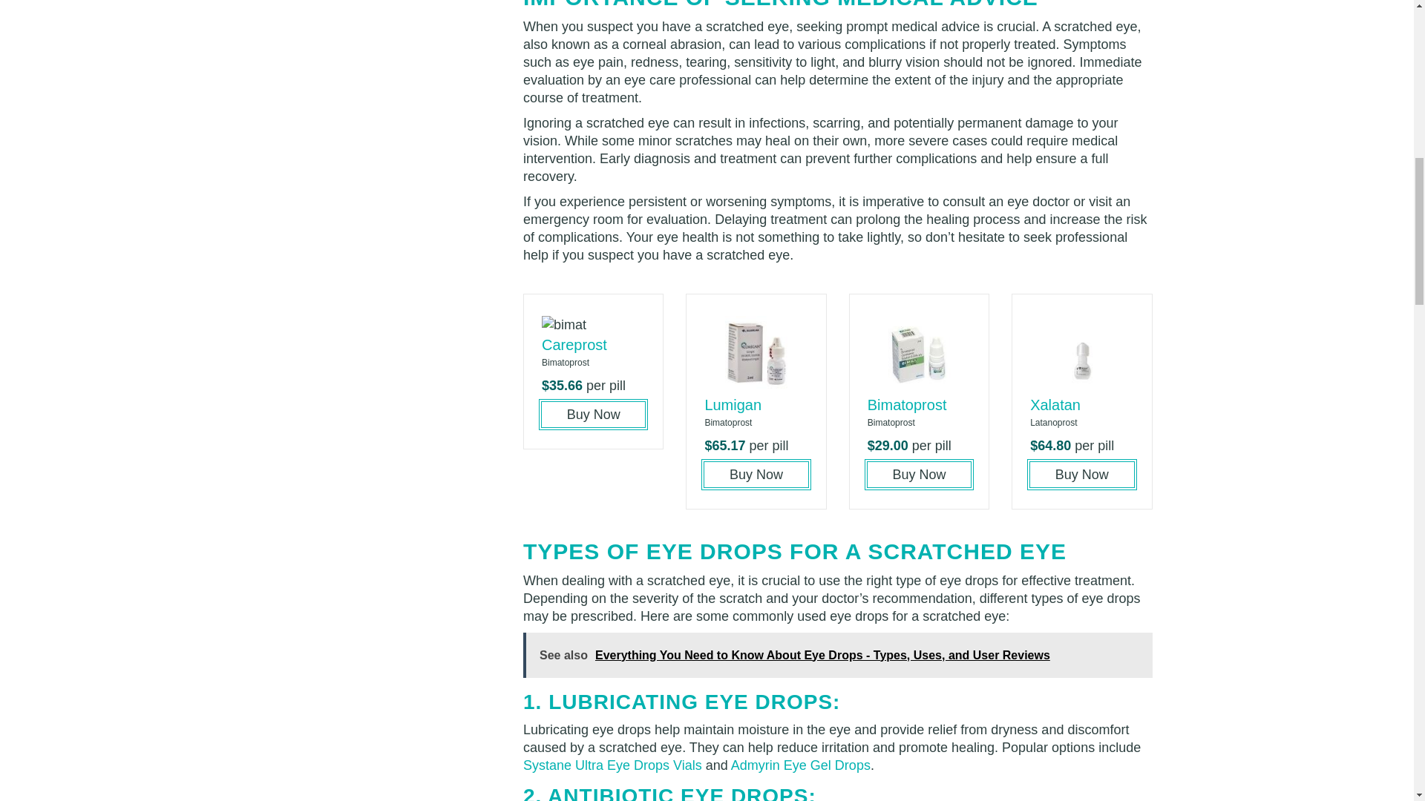 The height and width of the screenshot is (801, 1425). Describe the element at coordinates (1081, 475) in the screenshot. I see `Buy Now` at that location.